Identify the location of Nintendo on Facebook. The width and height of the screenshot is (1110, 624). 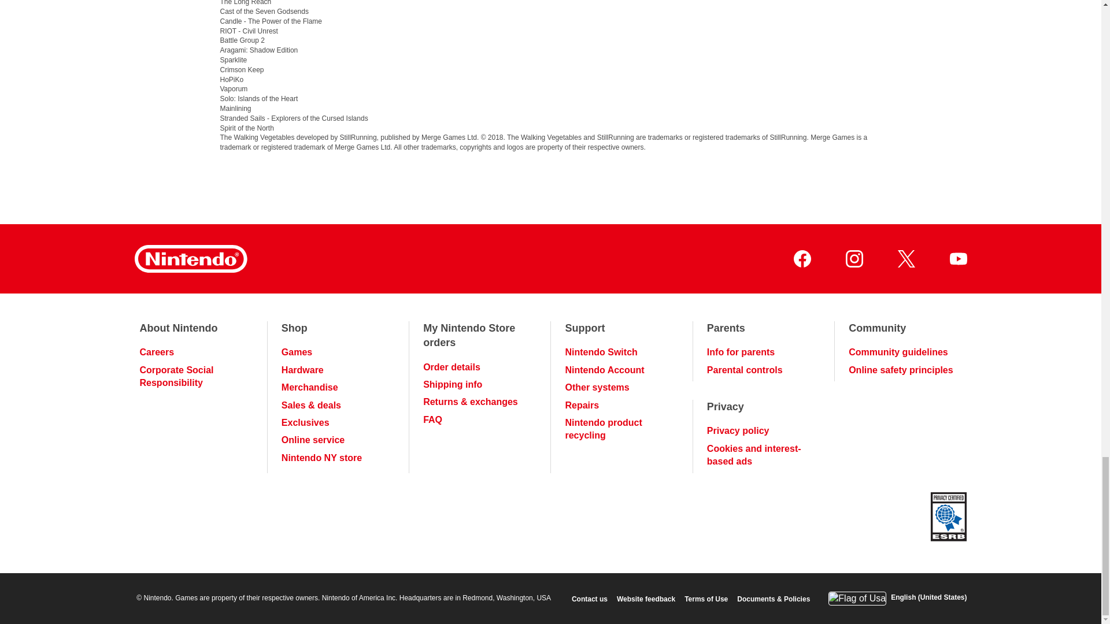
(801, 259).